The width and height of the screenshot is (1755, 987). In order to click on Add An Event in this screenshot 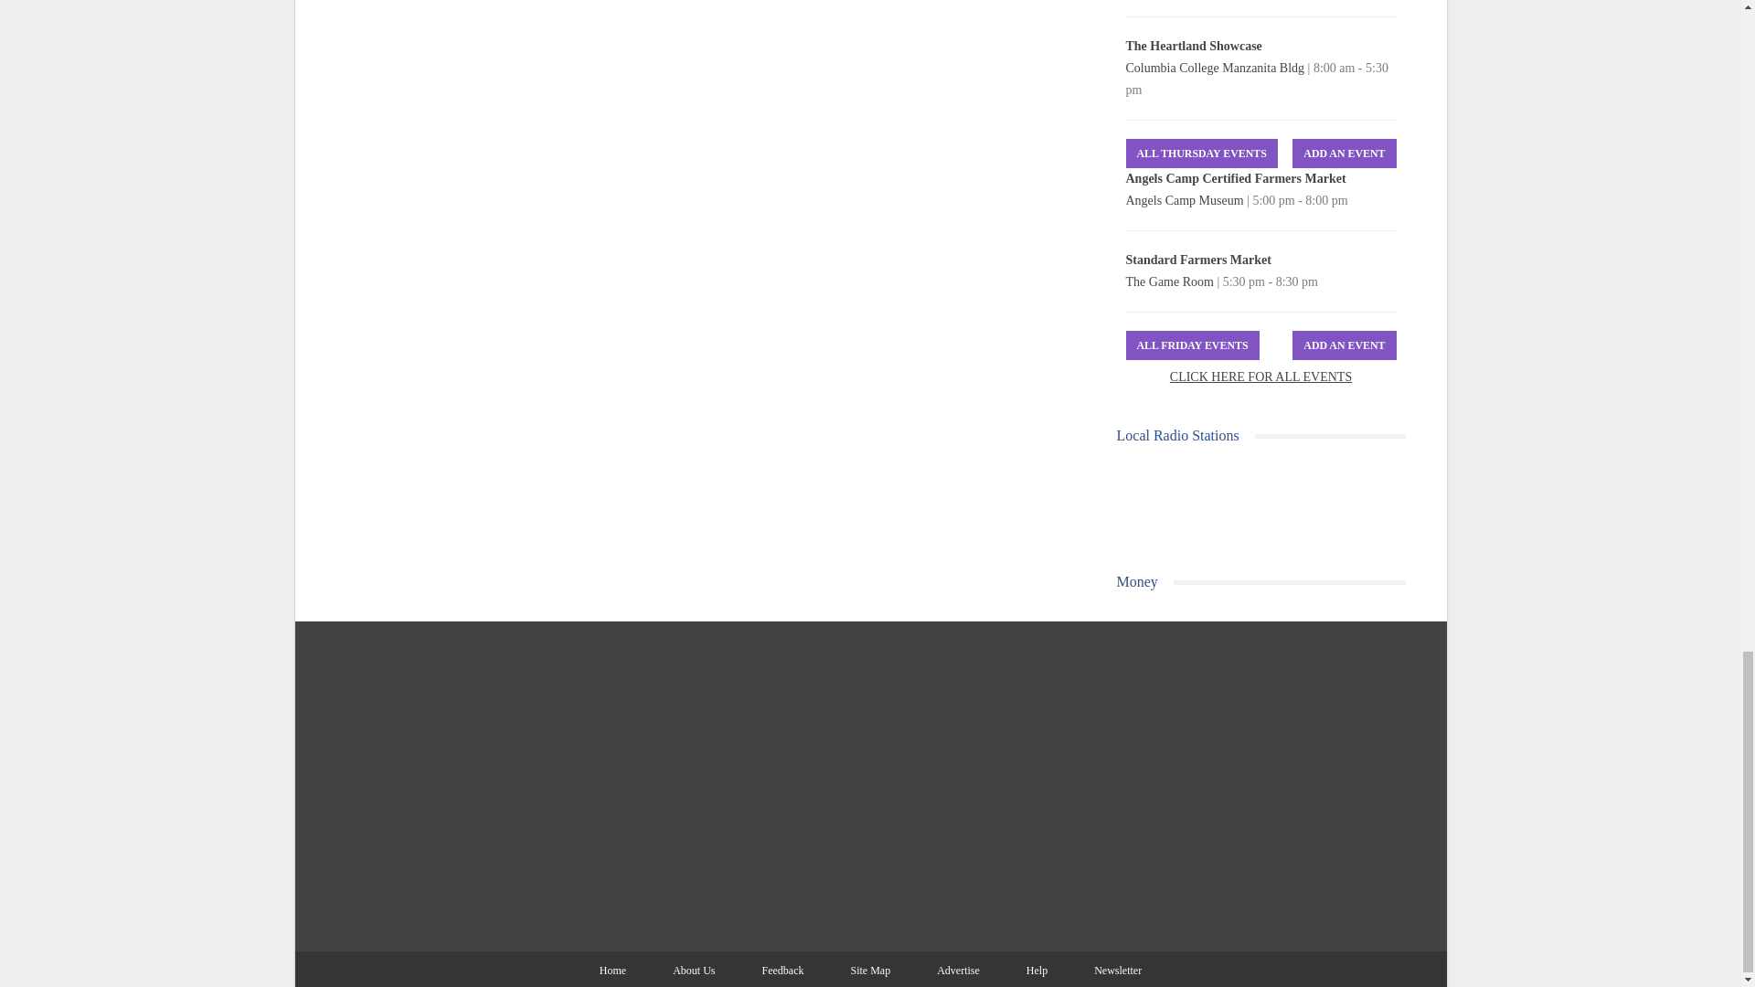, I will do `click(1344, 345)`.